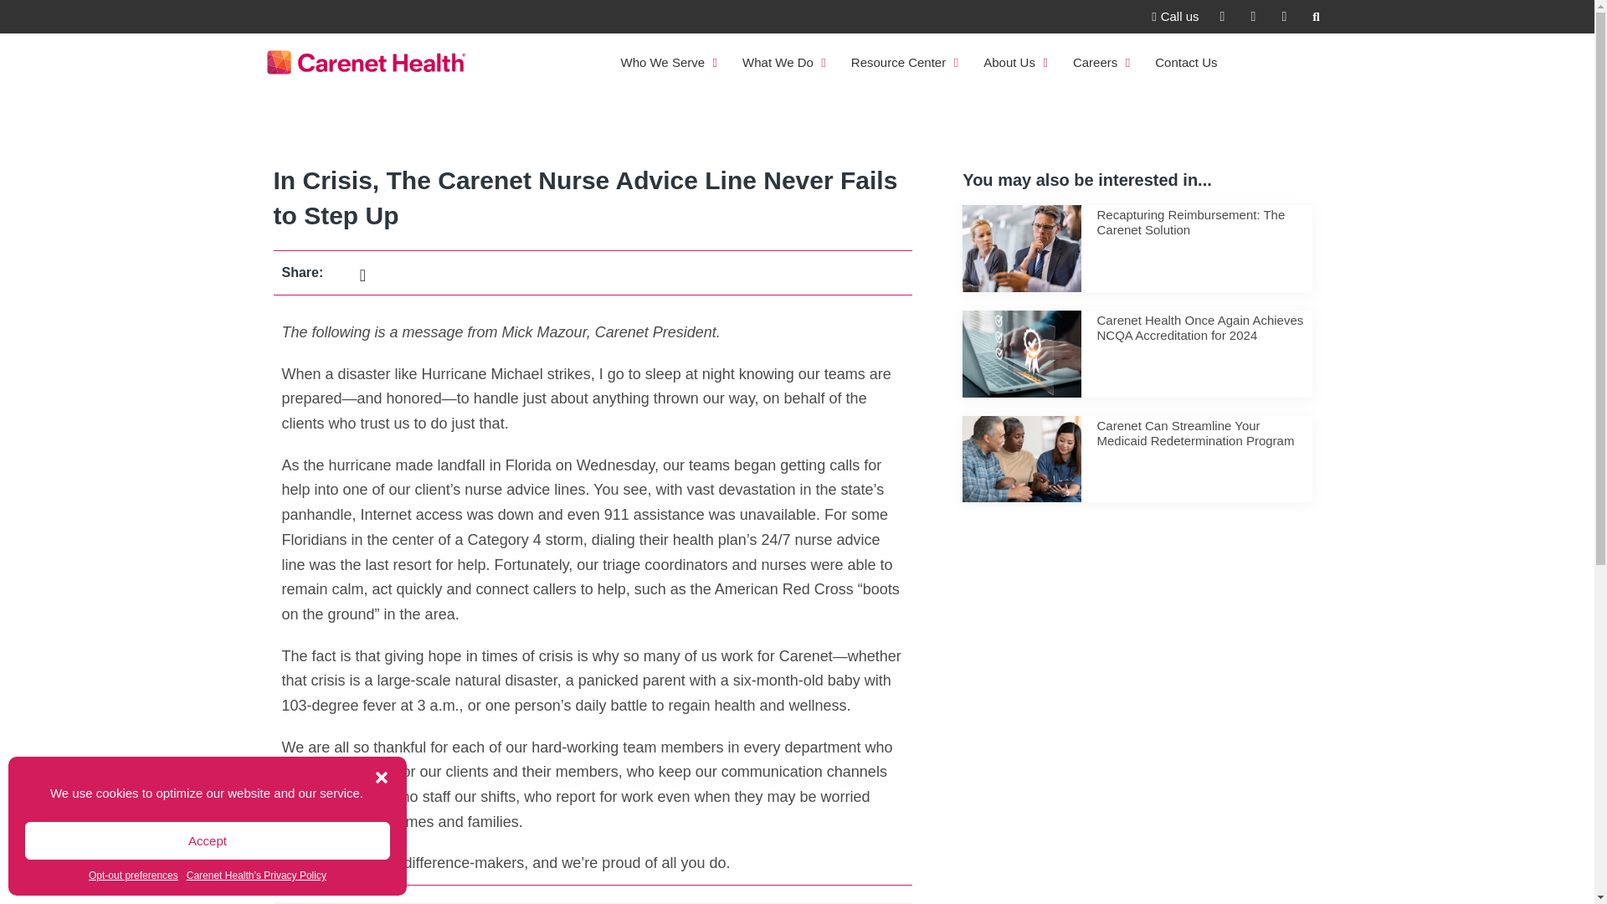 The image size is (1607, 904). Describe the element at coordinates (1175, 17) in the screenshot. I see `Call us` at that location.